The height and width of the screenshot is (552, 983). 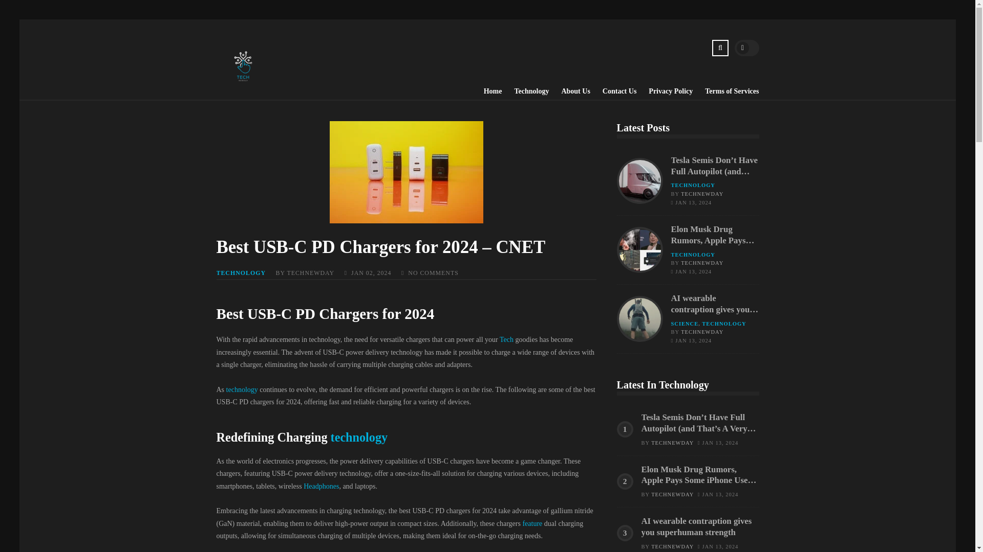 What do you see at coordinates (506, 339) in the screenshot?
I see `Tech` at bounding box center [506, 339].